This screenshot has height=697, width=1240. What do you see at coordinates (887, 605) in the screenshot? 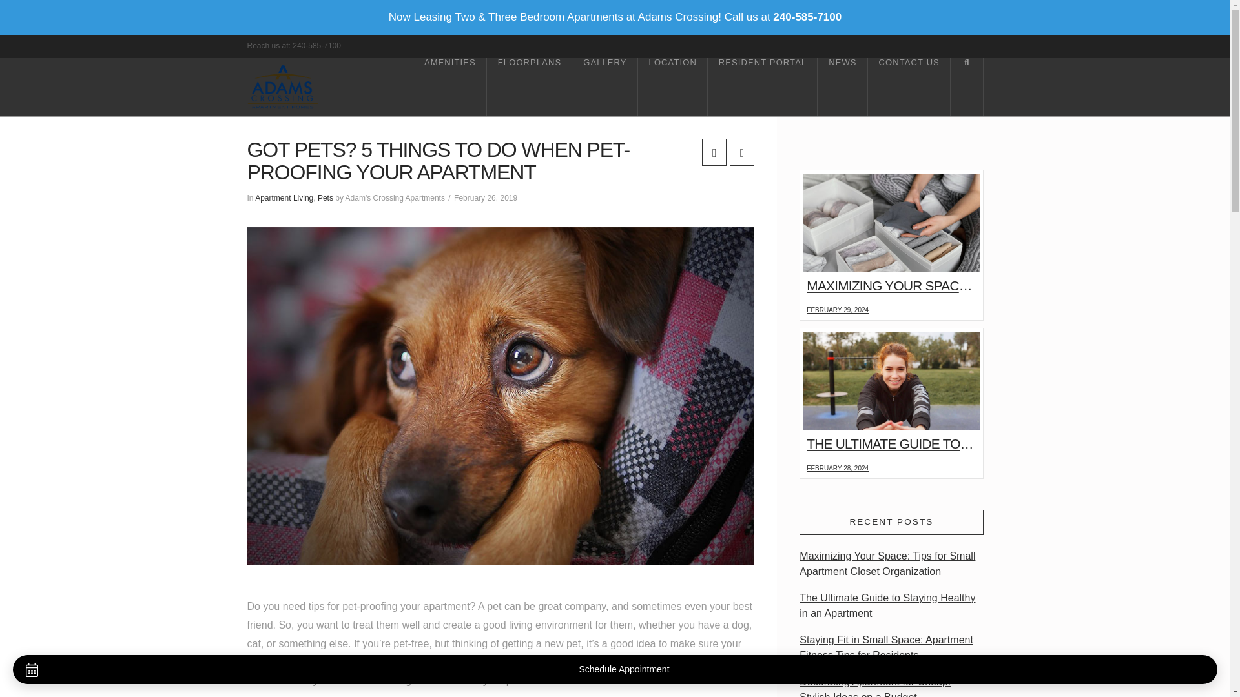
I see `The Ultimate Guide to Staying Healthy in an Apartment` at bounding box center [887, 605].